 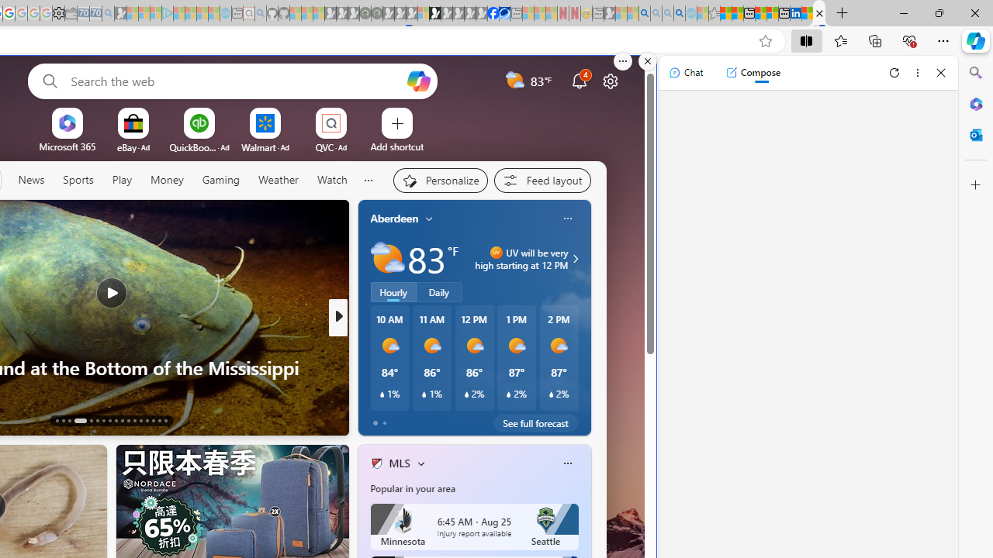 What do you see at coordinates (588, 392) in the screenshot?
I see `Geography Facts Most People Get Wrong` at bounding box center [588, 392].